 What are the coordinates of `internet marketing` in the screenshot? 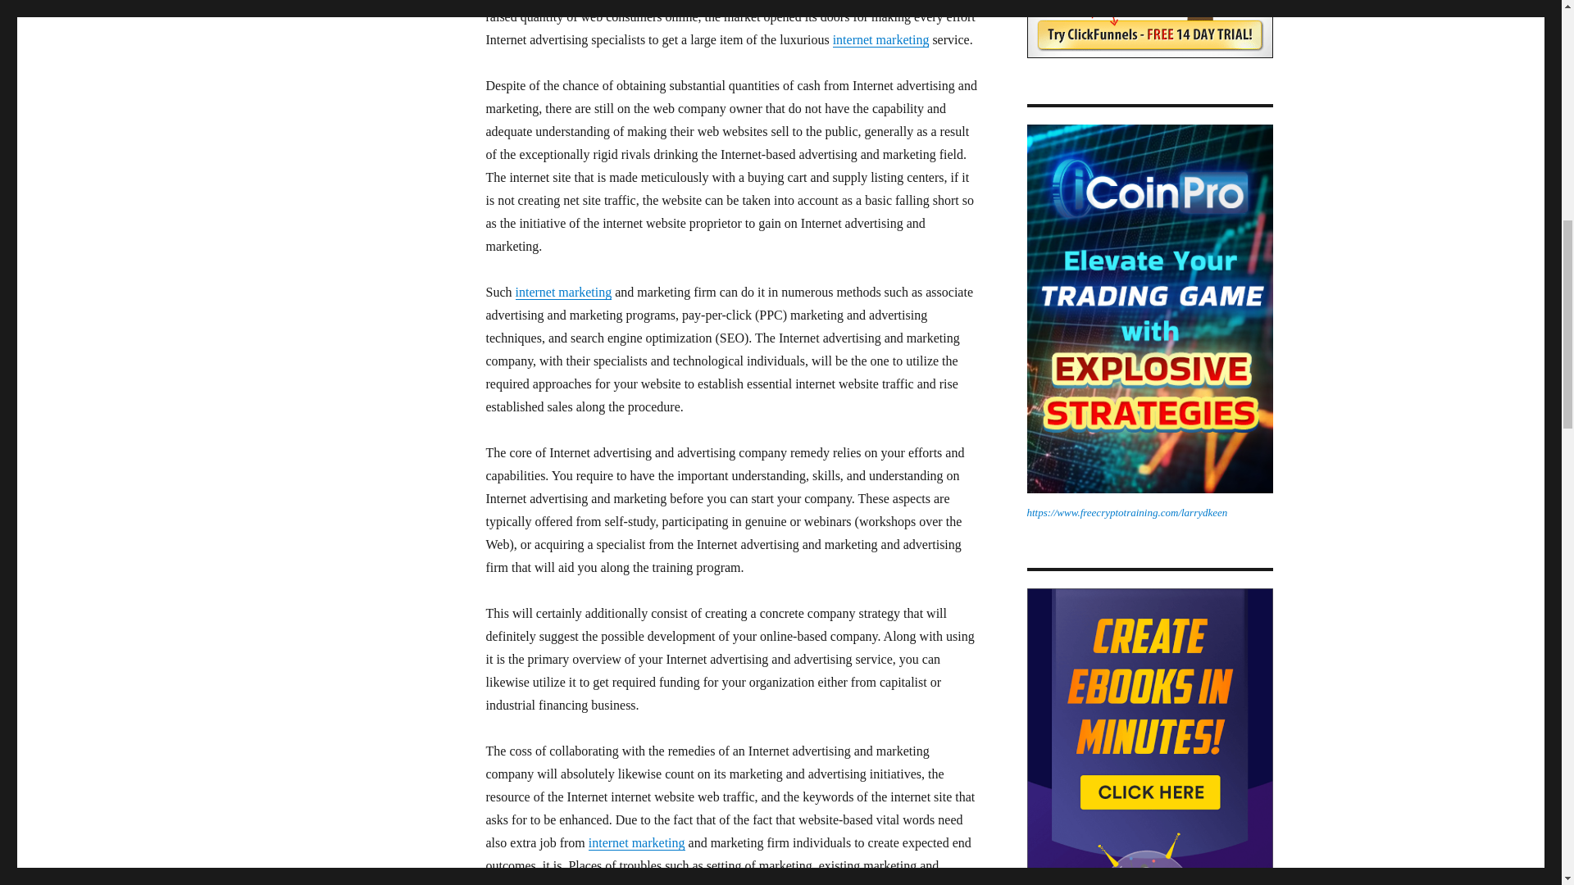 It's located at (636, 842).